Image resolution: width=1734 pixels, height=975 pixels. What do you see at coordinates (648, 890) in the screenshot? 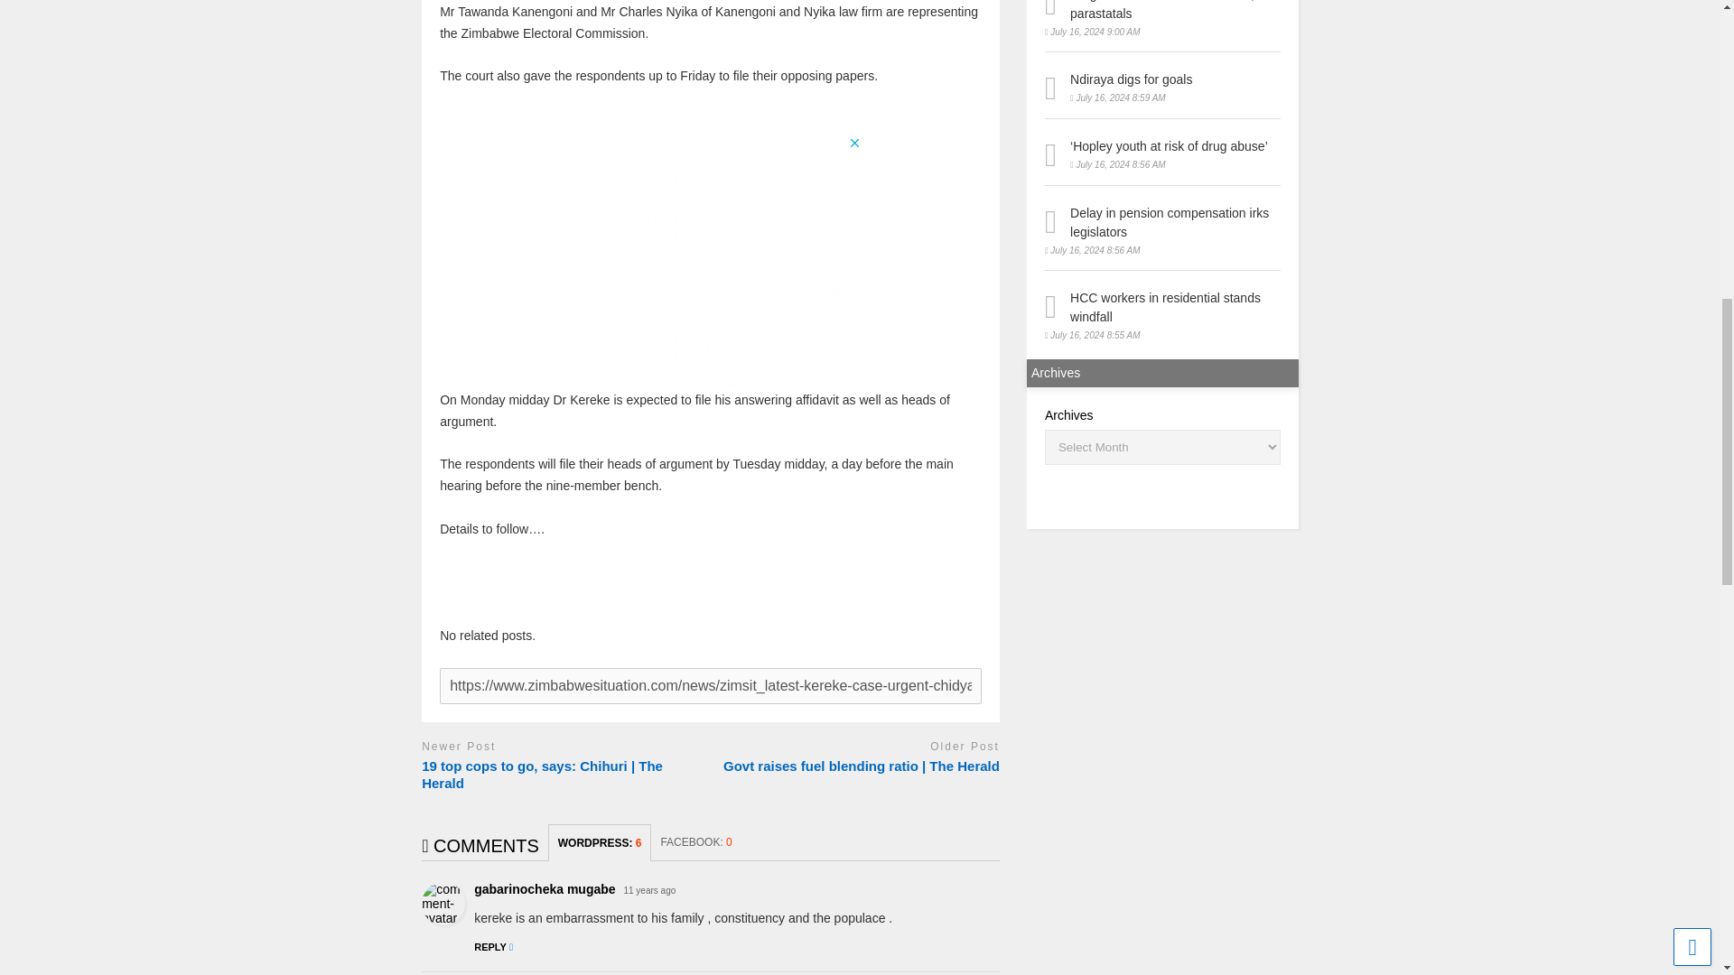
I see `11 years ago` at bounding box center [648, 890].